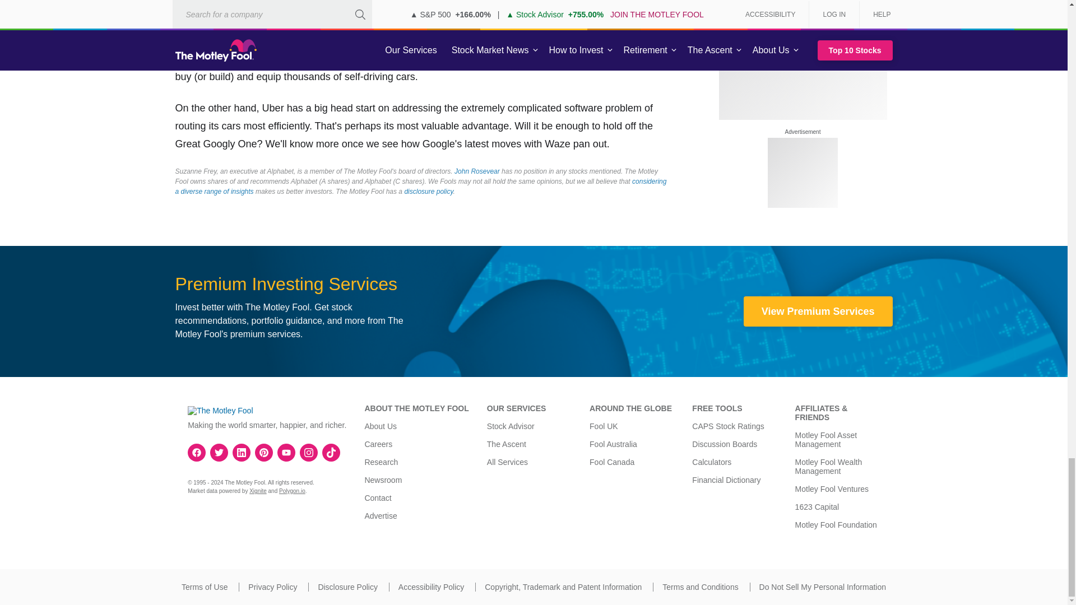 This screenshot has height=605, width=1076. Describe the element at coordinates (272, 587) in the screenshot. I see `Privacy Policy` at that location.